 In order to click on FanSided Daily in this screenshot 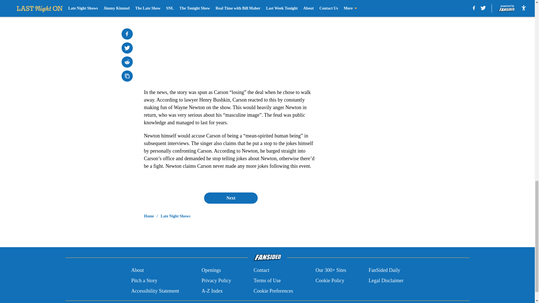, I will do `click(385, 270)`.